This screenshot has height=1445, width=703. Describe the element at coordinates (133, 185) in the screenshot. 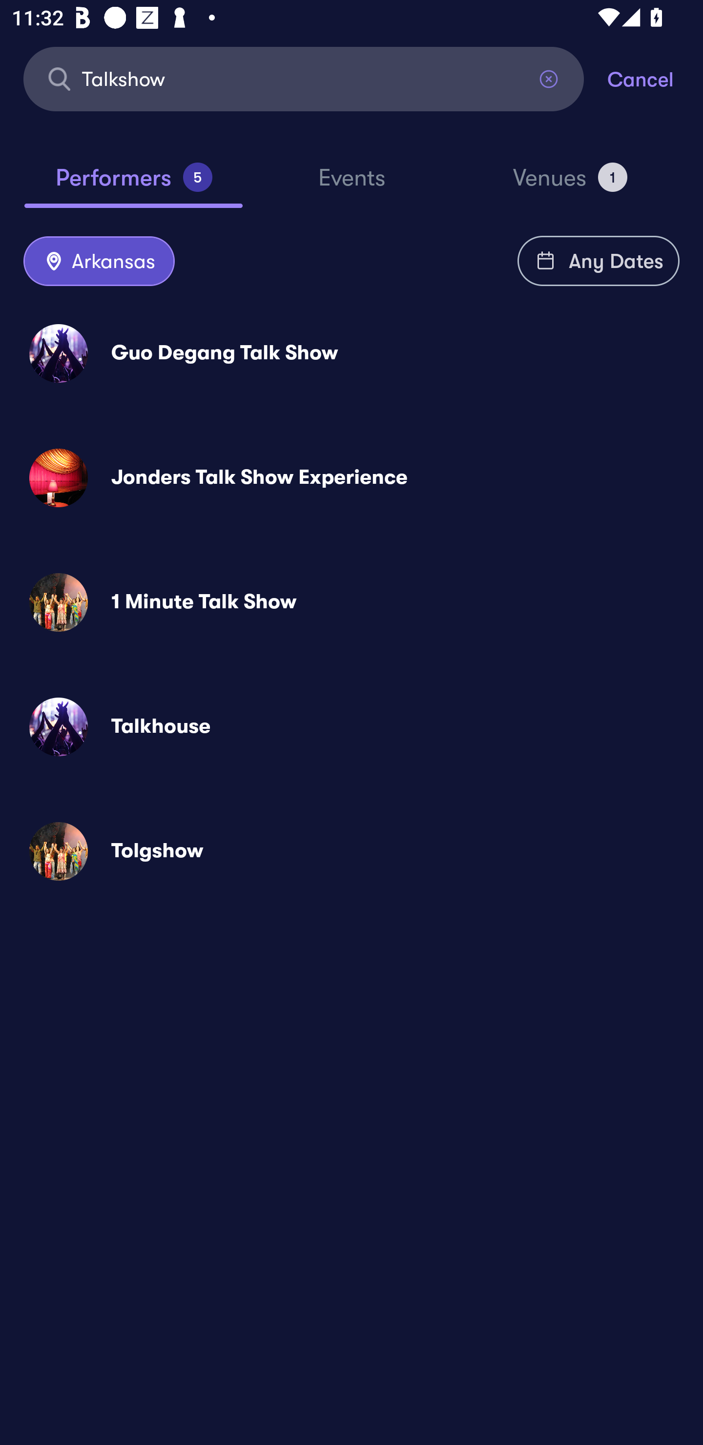

I see `Performers 5` at that location.